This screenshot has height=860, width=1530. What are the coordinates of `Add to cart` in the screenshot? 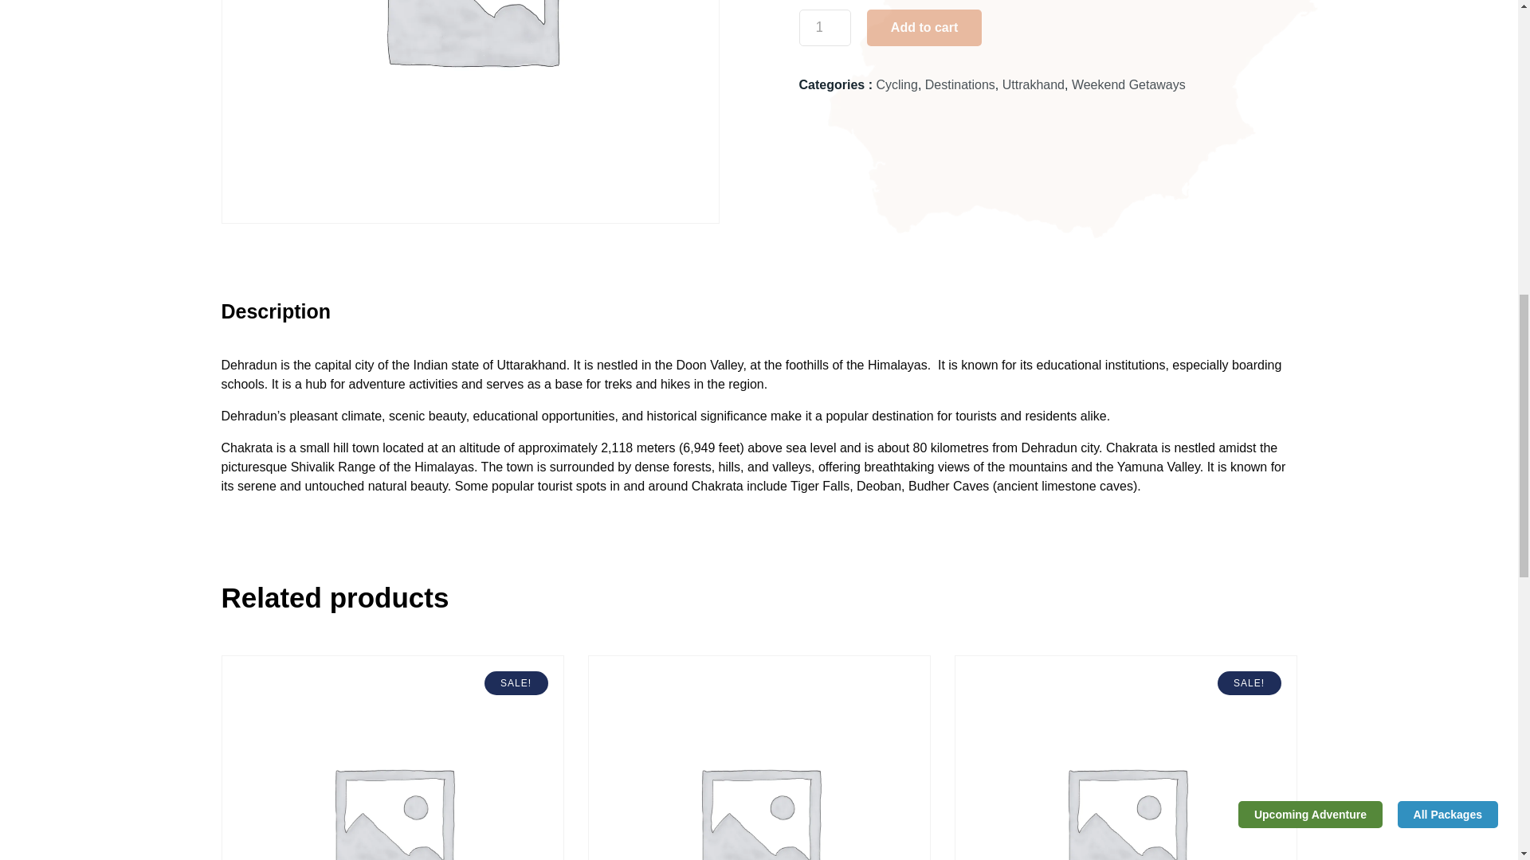 It's located at (924, 27).